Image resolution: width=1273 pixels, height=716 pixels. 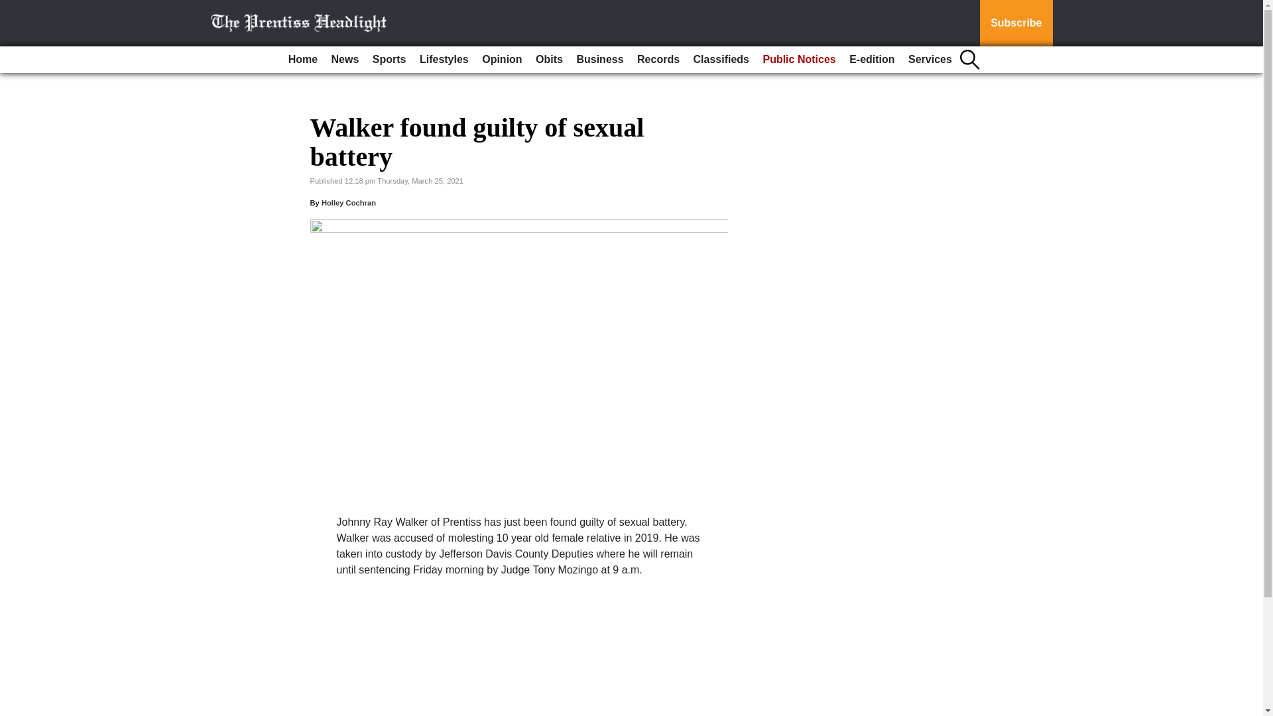 What do you see at coordinates (798, 60) in the screenshot?
I see `Public Notices` at bounding box center [798, 60].